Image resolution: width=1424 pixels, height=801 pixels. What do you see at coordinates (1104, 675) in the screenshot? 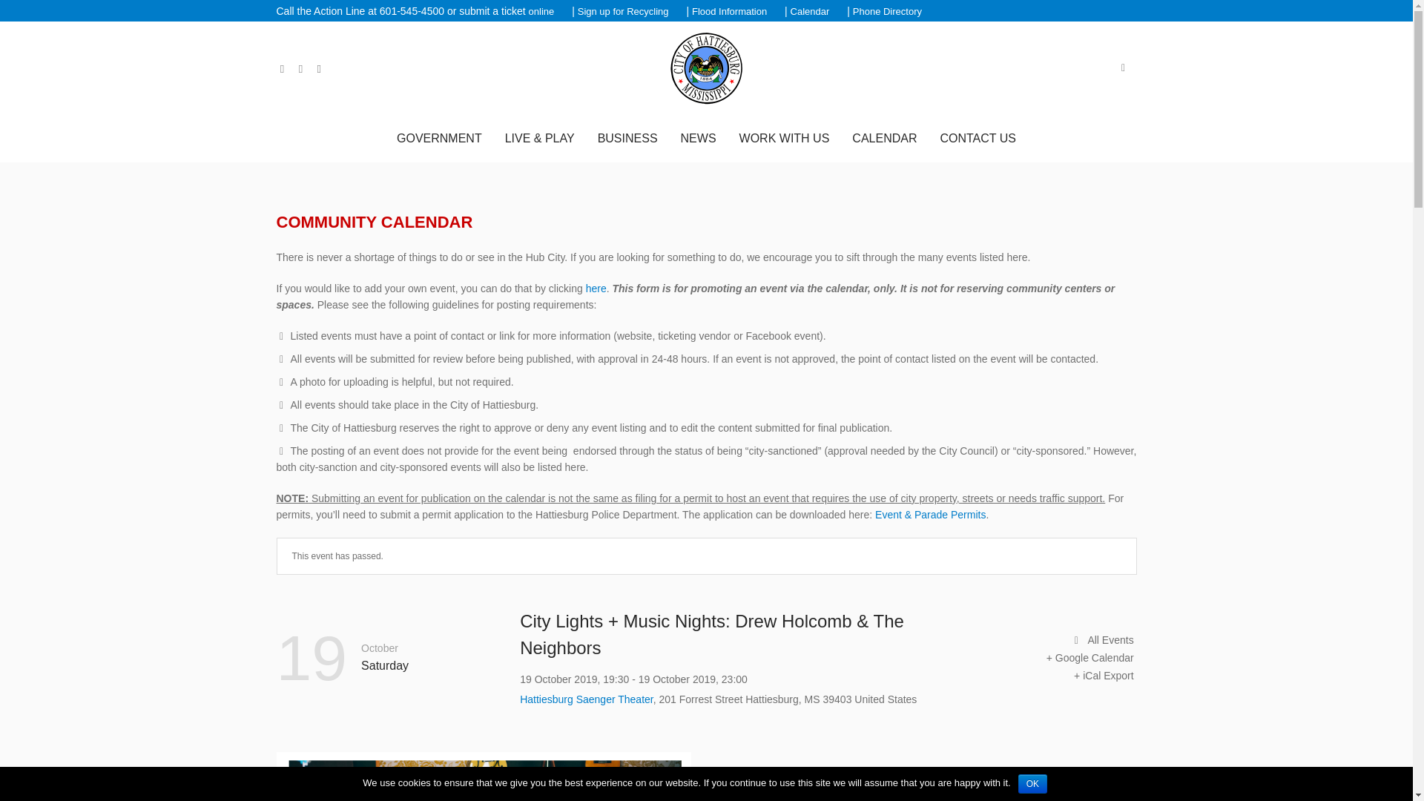
I see `Download .ics file` at bounding box center [1104, 675].